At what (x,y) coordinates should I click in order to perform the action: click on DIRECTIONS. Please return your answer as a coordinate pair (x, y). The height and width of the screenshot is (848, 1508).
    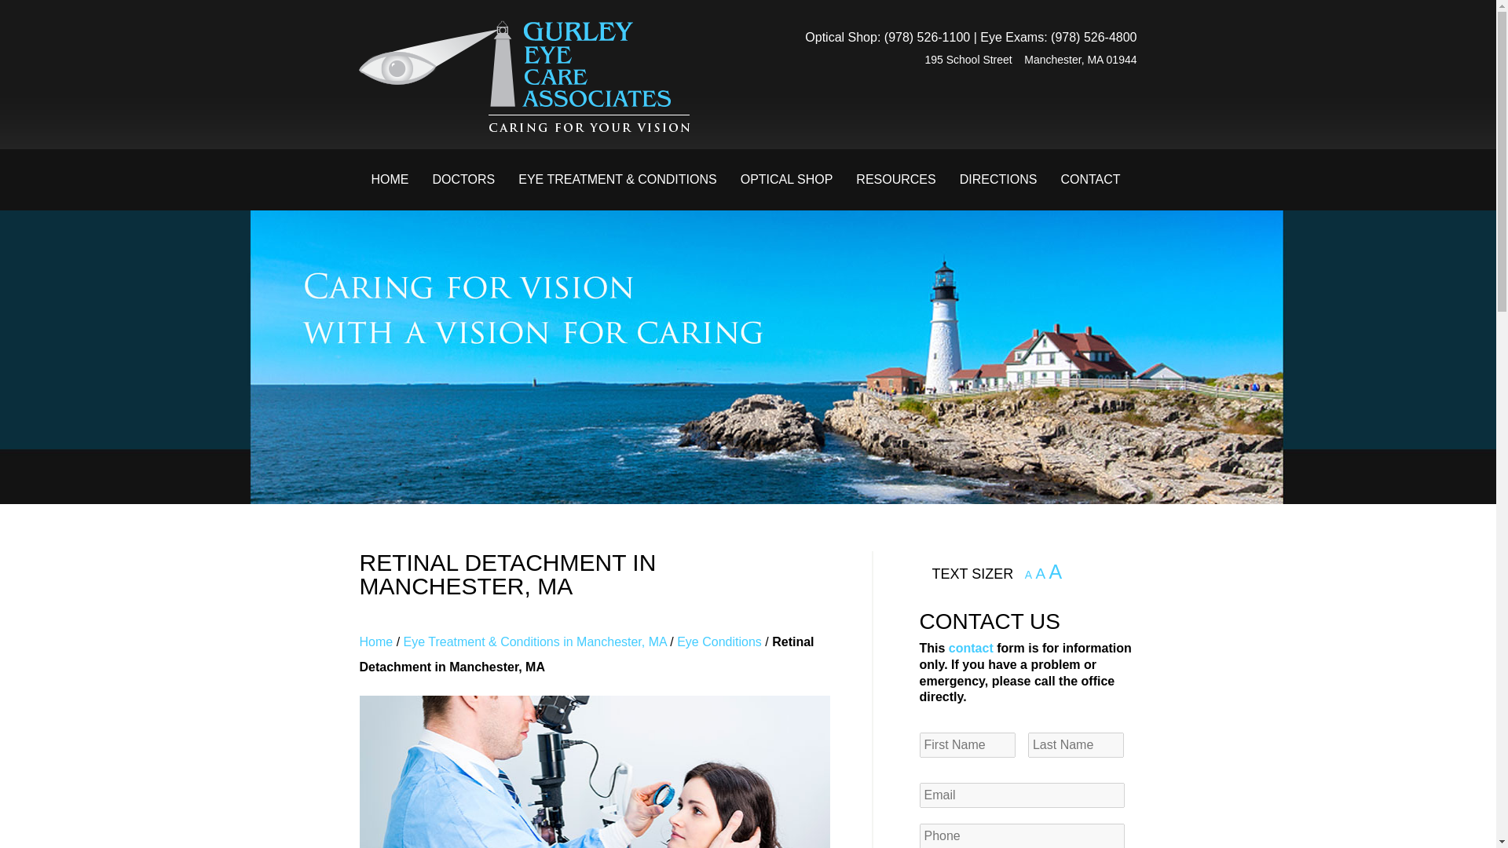
    Looking at the image, I should click on (999, 179).